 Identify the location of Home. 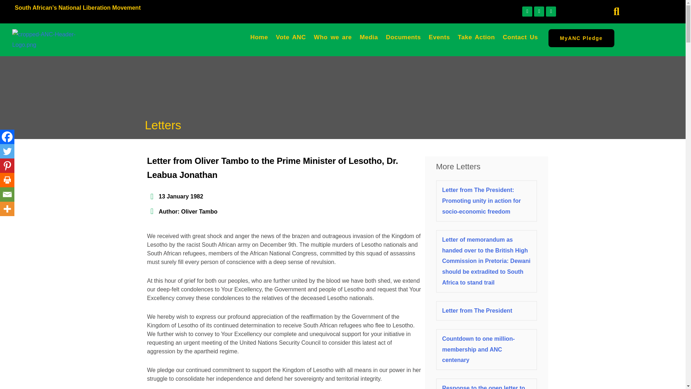
(258, 37).